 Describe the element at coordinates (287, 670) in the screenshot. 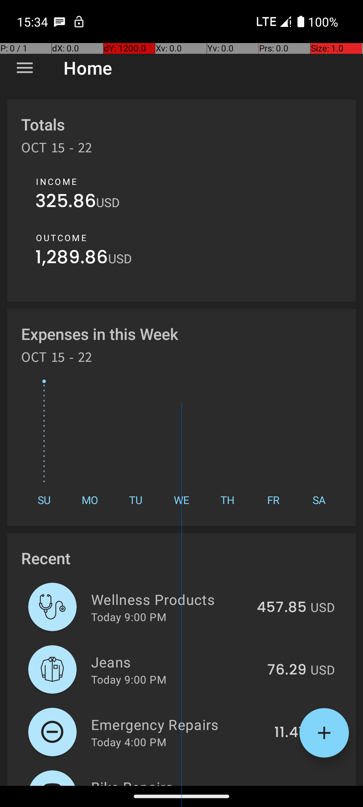

I see `76.29` at that location.